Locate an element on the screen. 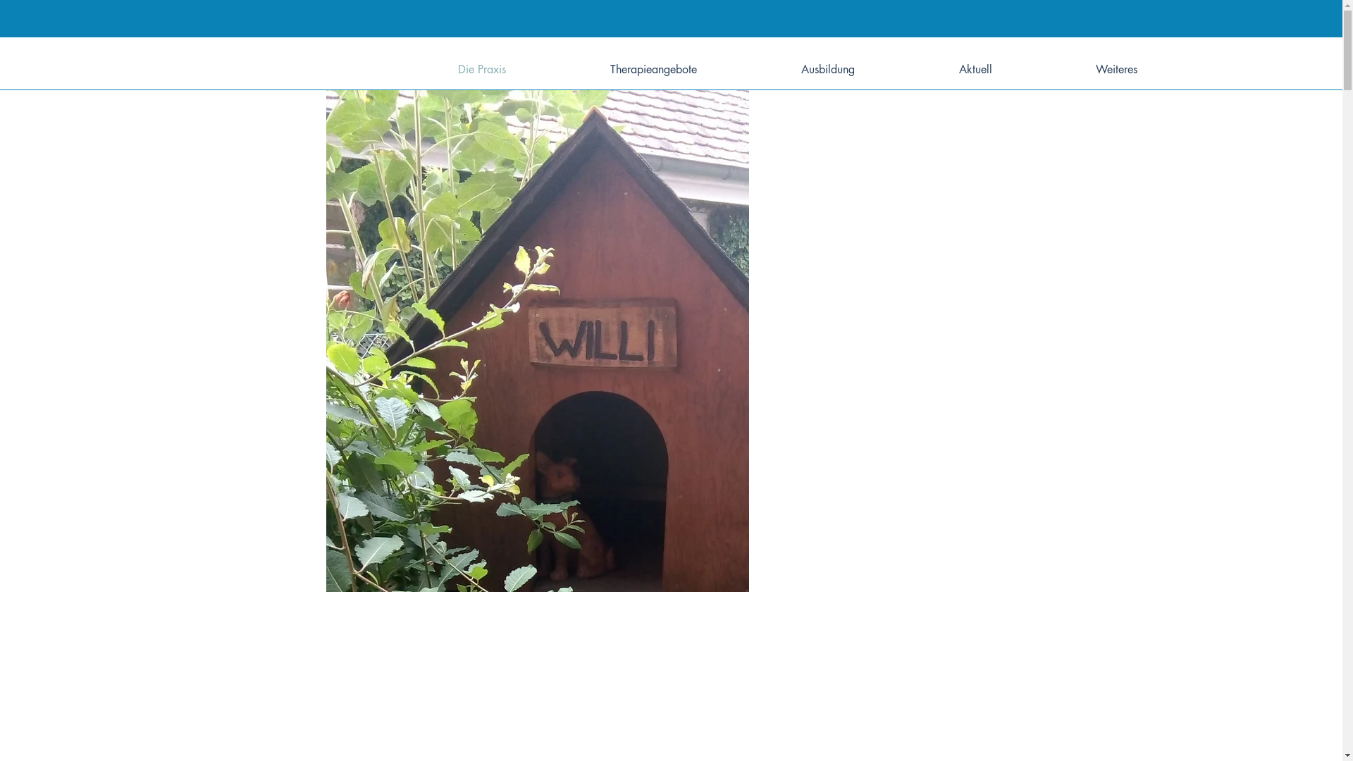 This screenshot has height=761, width=1353. Therapieangebote is located at coordinates (654, 69).